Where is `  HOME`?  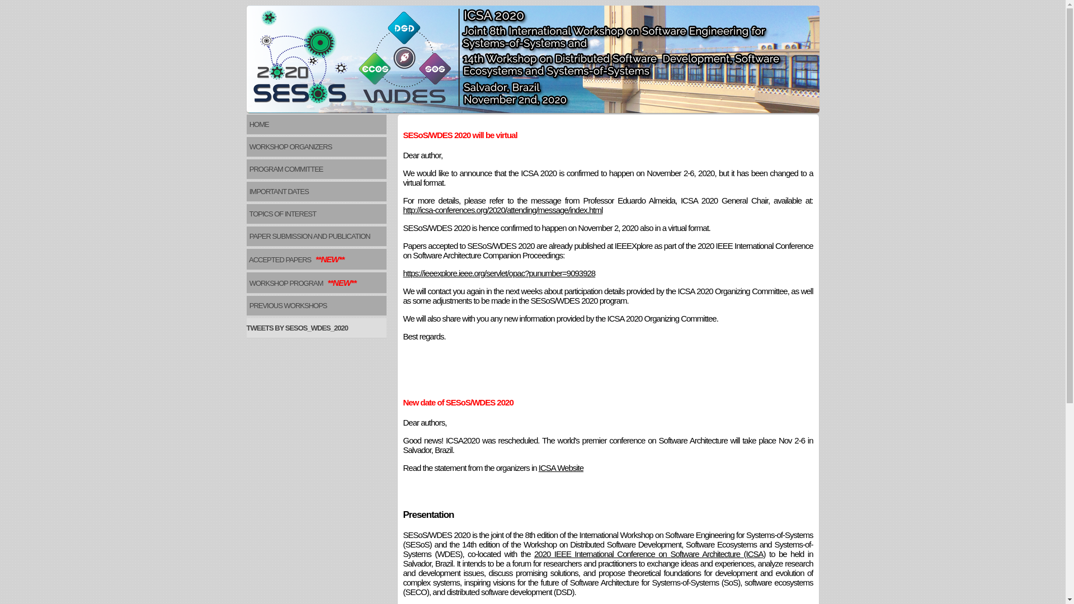
  HOME is located at coordinates (316, 124).